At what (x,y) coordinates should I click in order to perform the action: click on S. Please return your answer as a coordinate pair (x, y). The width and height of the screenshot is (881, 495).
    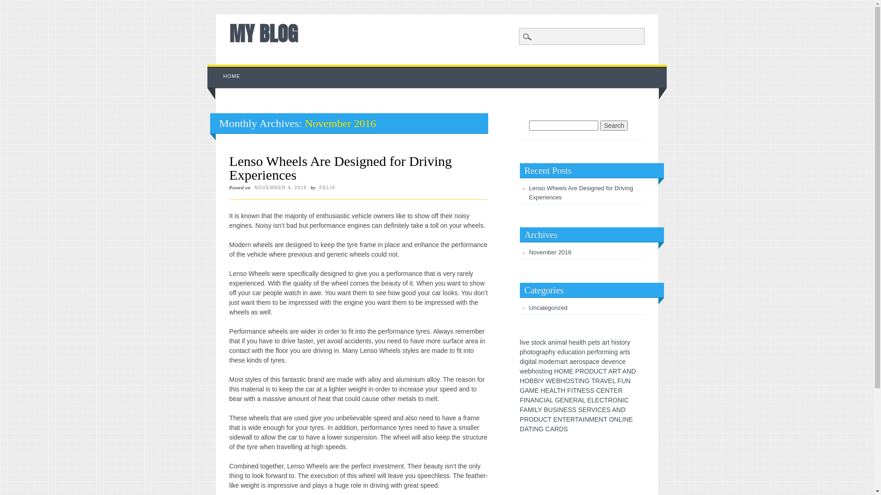
    Looking at the image, I should click on (574, 410).